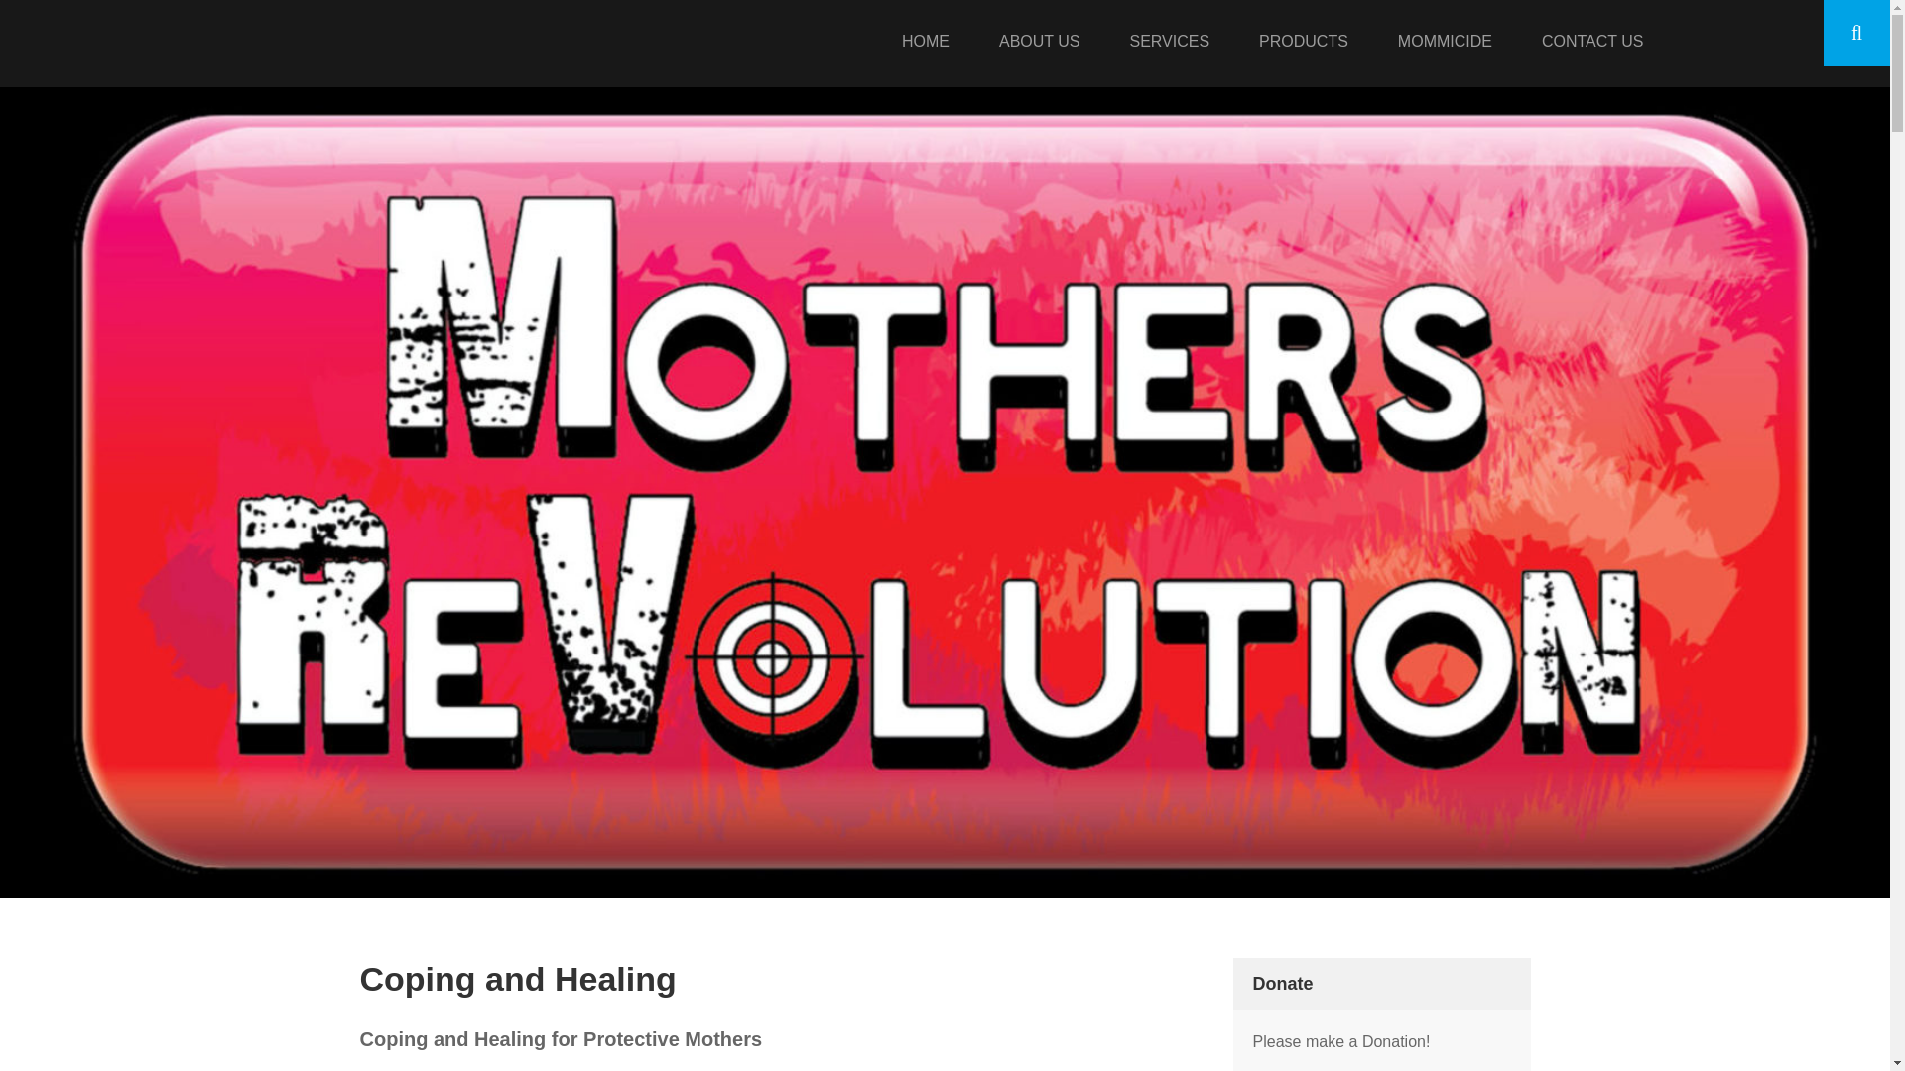  I want to click on SERVICES, so click(1169, 44).